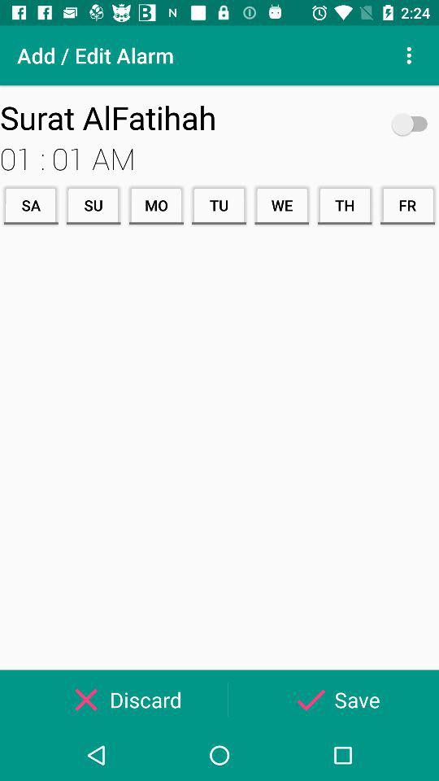  Describe the element at coordinates (281, 205) in the screenshot. I see `turn off the item below 01 : 01 am icon` at that location.